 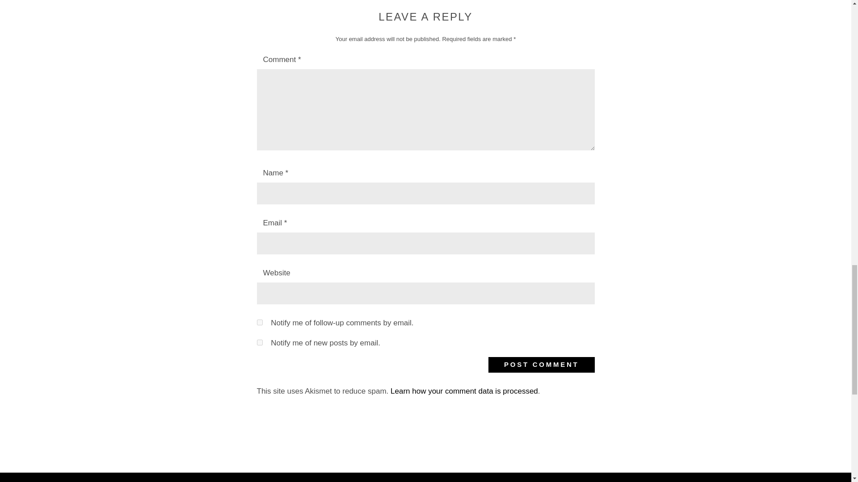 I want to click on subscribe, so click(x=259, y=343).